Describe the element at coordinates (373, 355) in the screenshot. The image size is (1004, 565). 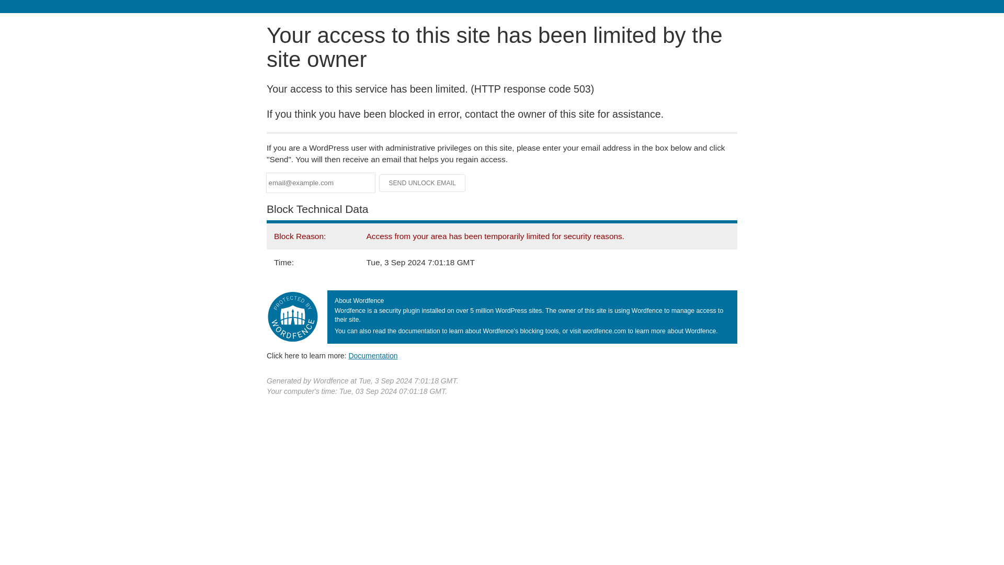
I see `Documentation` at that location.